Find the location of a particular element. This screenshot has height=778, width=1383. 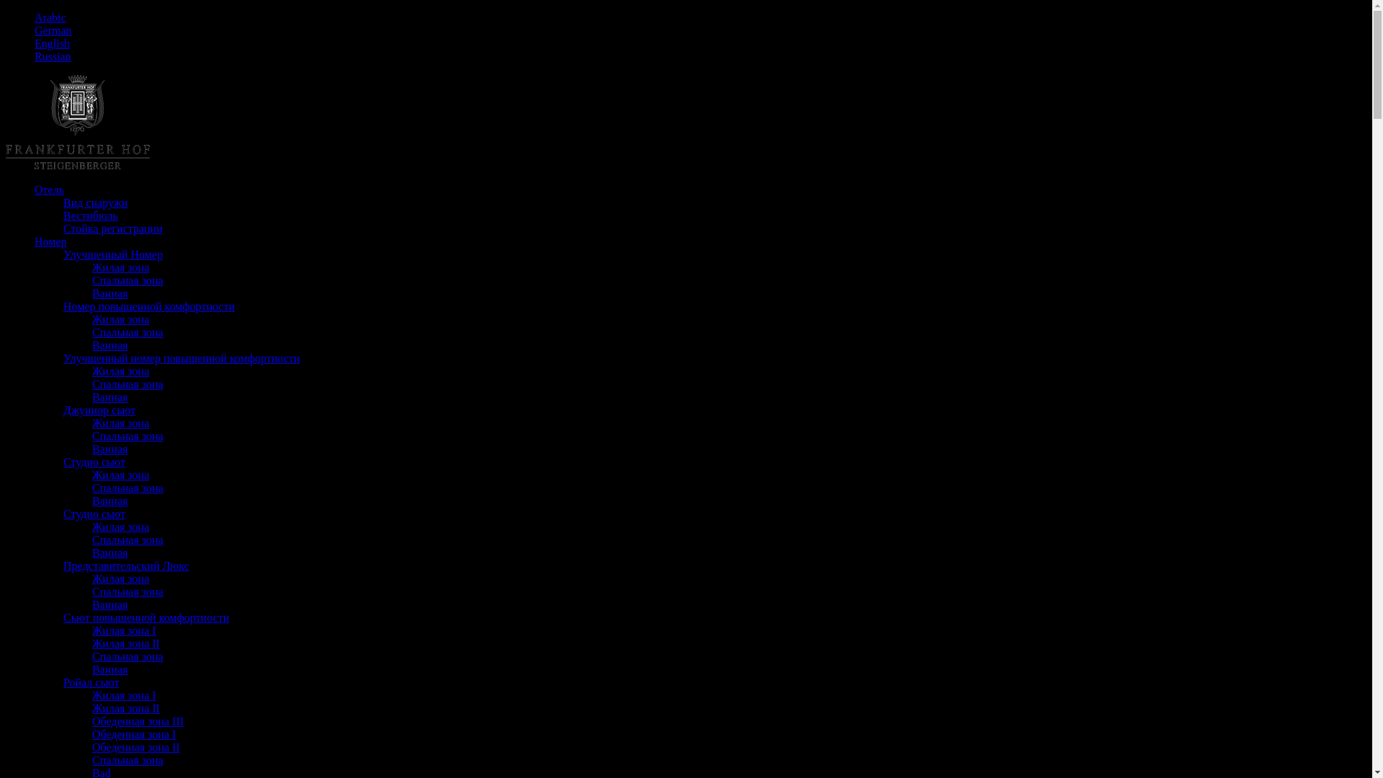

Russian is located at coordinates (53, 56).